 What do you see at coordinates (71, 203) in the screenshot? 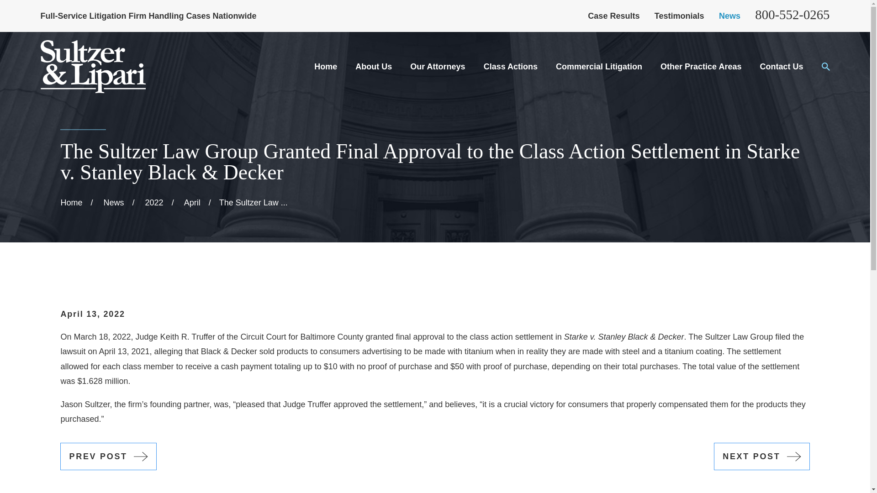
I see `Go Home` at bounding box center [71, 203].